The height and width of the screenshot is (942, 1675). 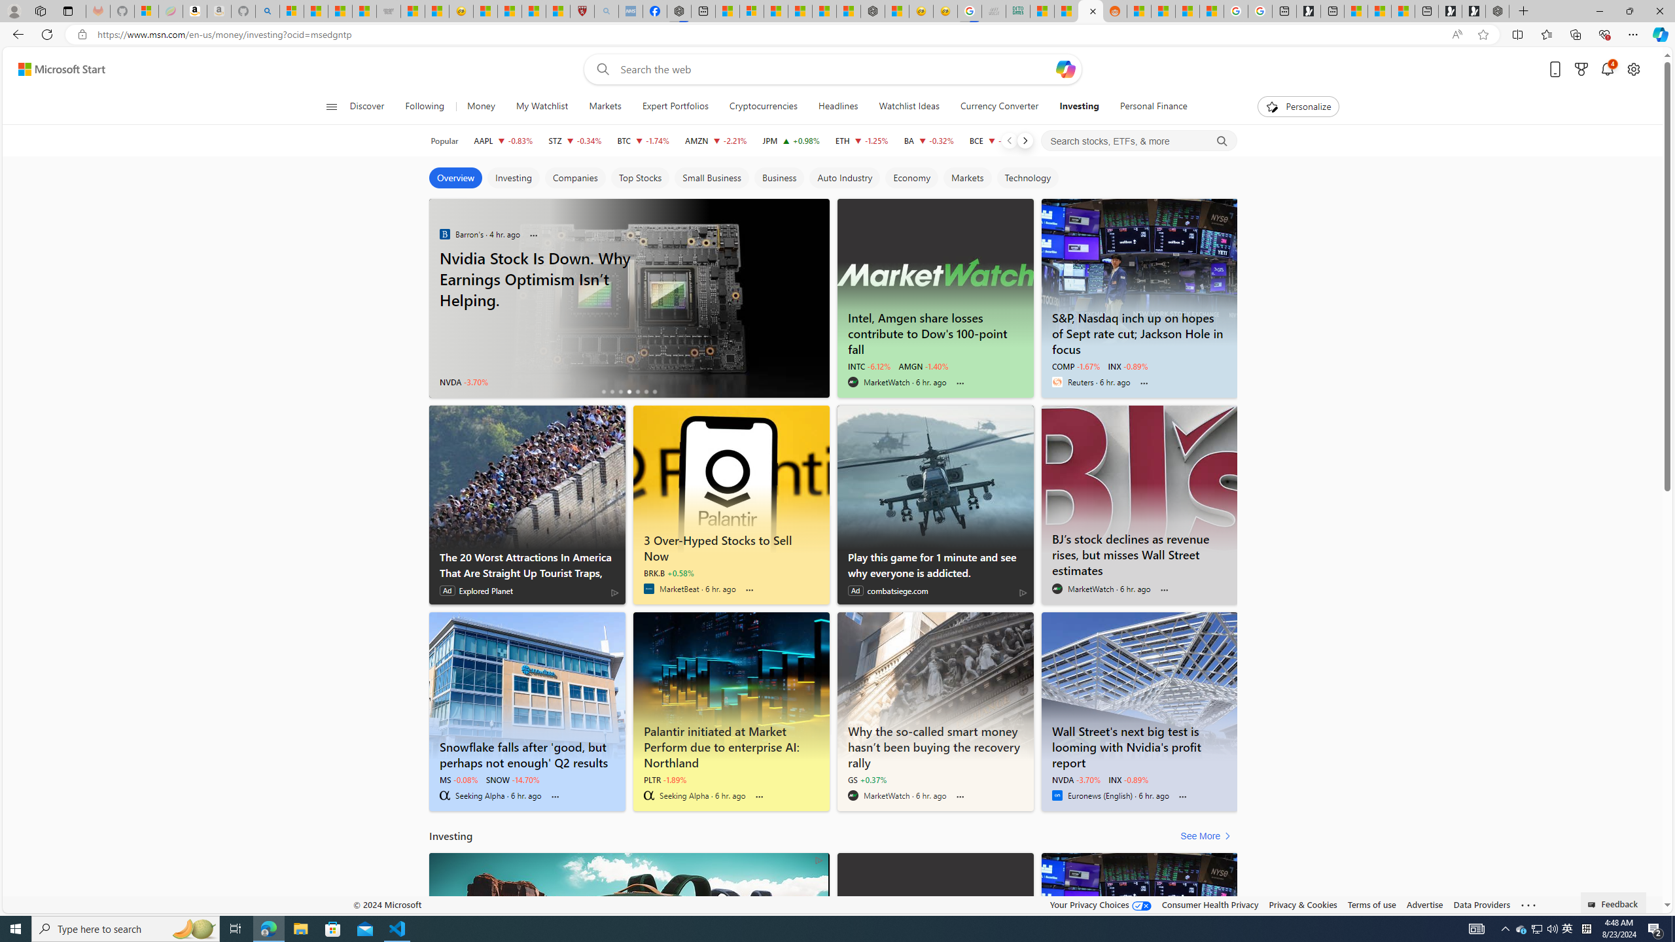 I want to click on Navy Quest, so click(x=994, y=11).